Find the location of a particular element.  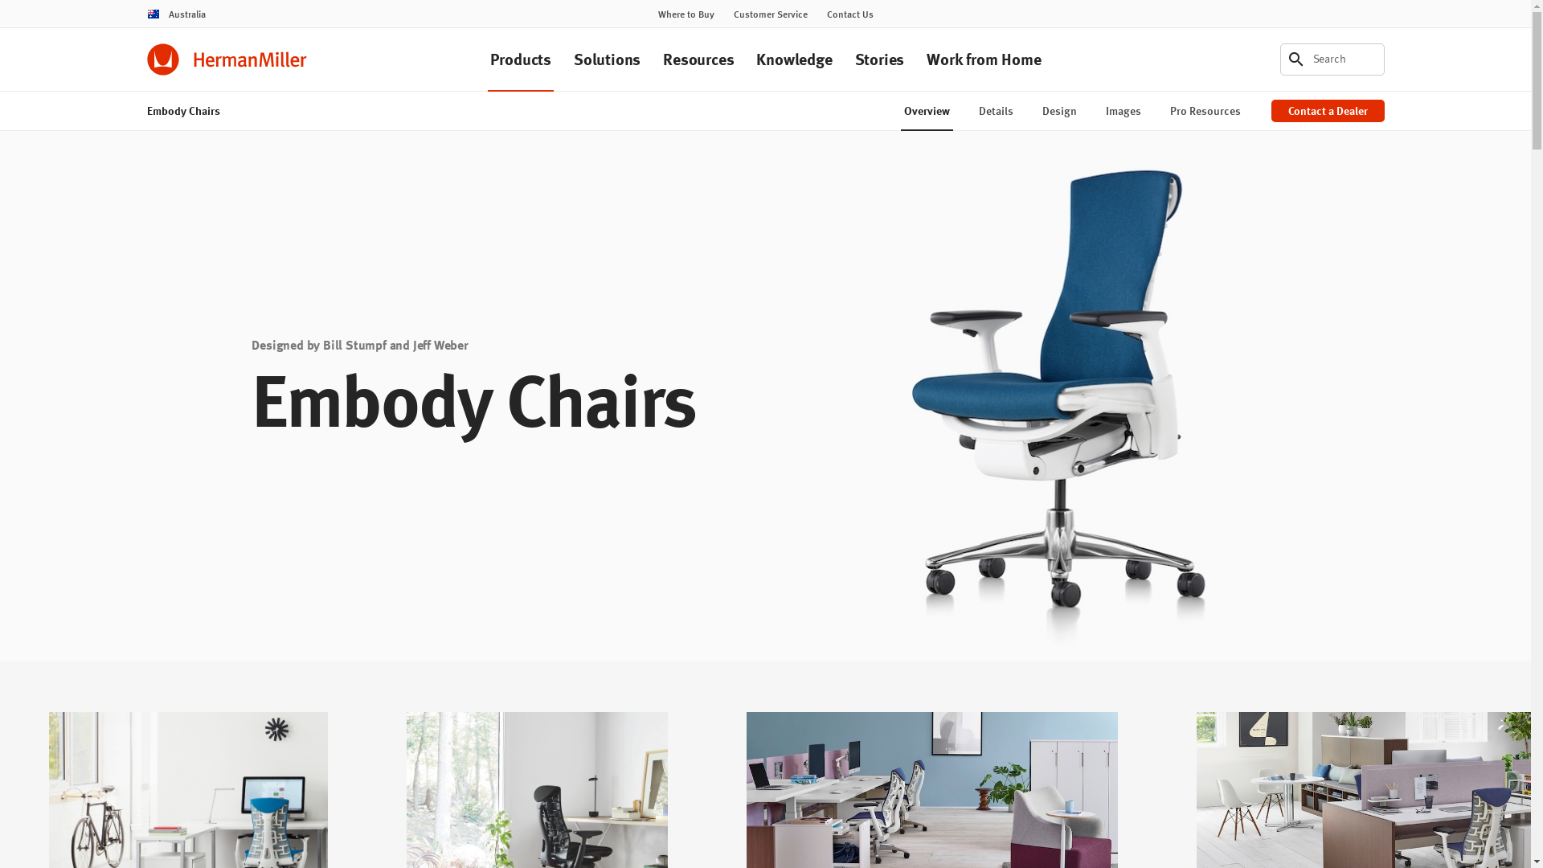

Herman Miller is located at coordinates (227, 59).